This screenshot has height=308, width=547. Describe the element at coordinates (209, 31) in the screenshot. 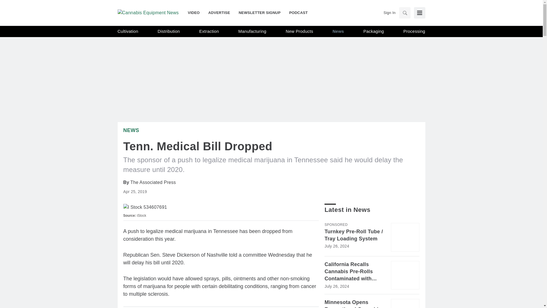

I see `Extraction` at that location.